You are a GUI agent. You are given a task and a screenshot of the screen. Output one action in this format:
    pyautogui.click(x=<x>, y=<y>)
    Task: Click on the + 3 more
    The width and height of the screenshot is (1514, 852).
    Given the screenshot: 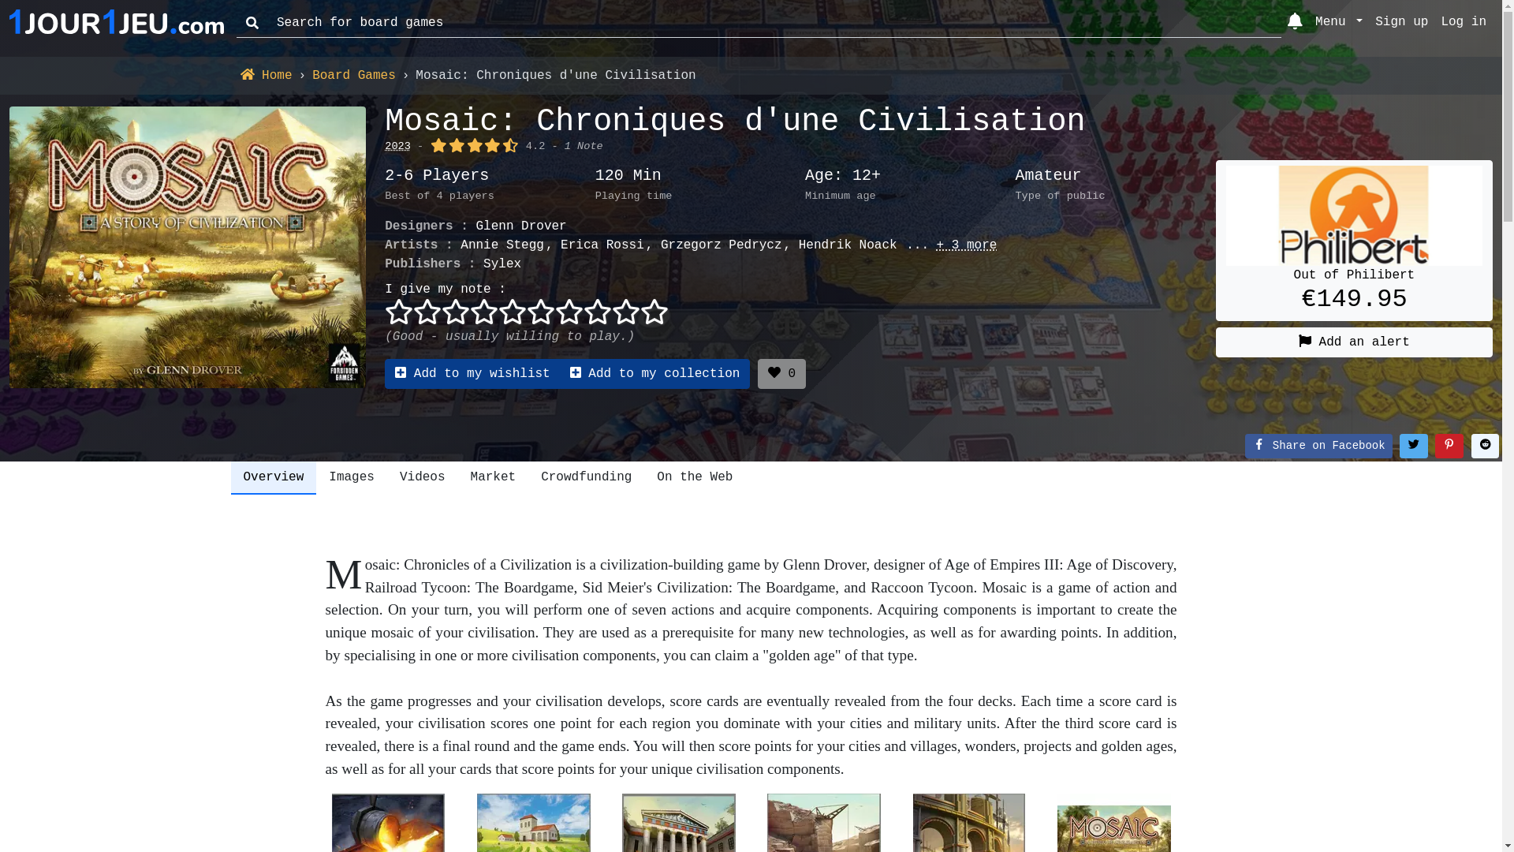 What is the action you would take?
    pyautogui.click(x=948, y=245)
    